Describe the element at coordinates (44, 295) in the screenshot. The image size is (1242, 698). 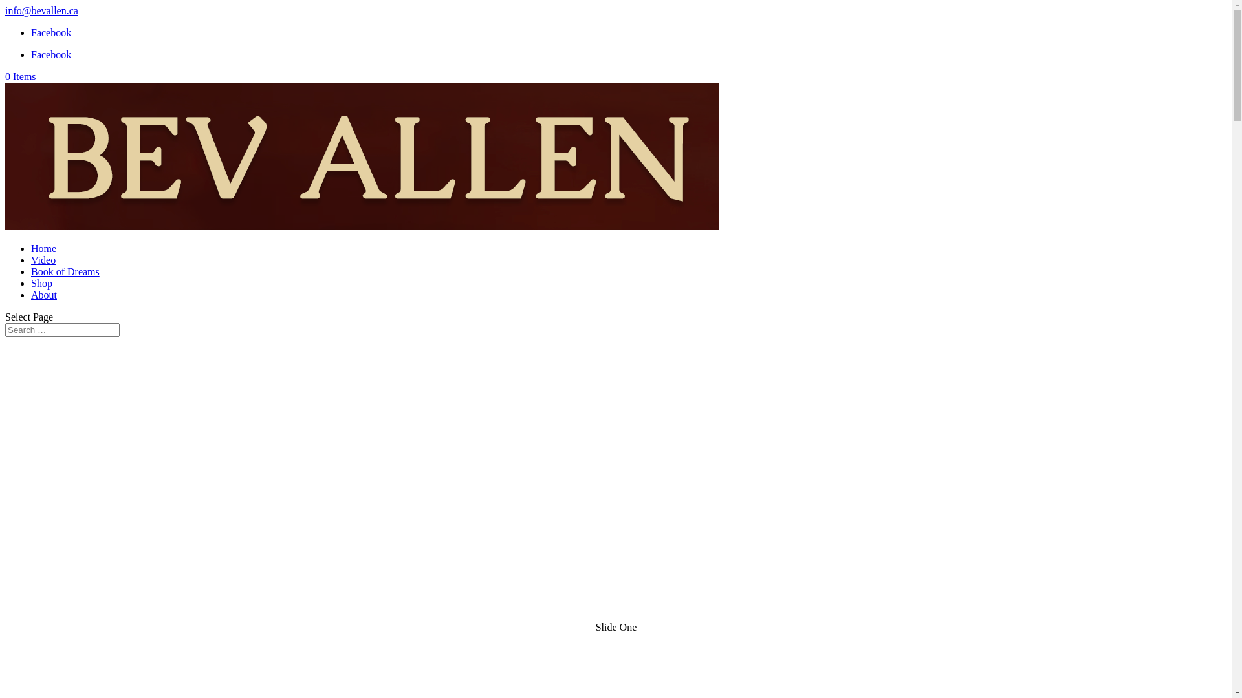
I see `About` at that location.